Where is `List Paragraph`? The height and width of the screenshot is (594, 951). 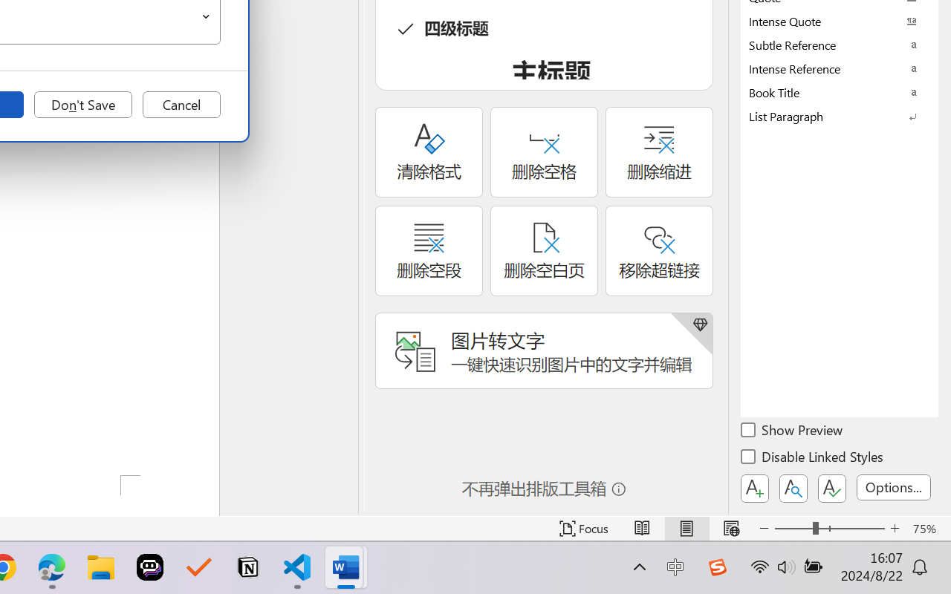 List Paragraph is located at coordinates (840, 116).